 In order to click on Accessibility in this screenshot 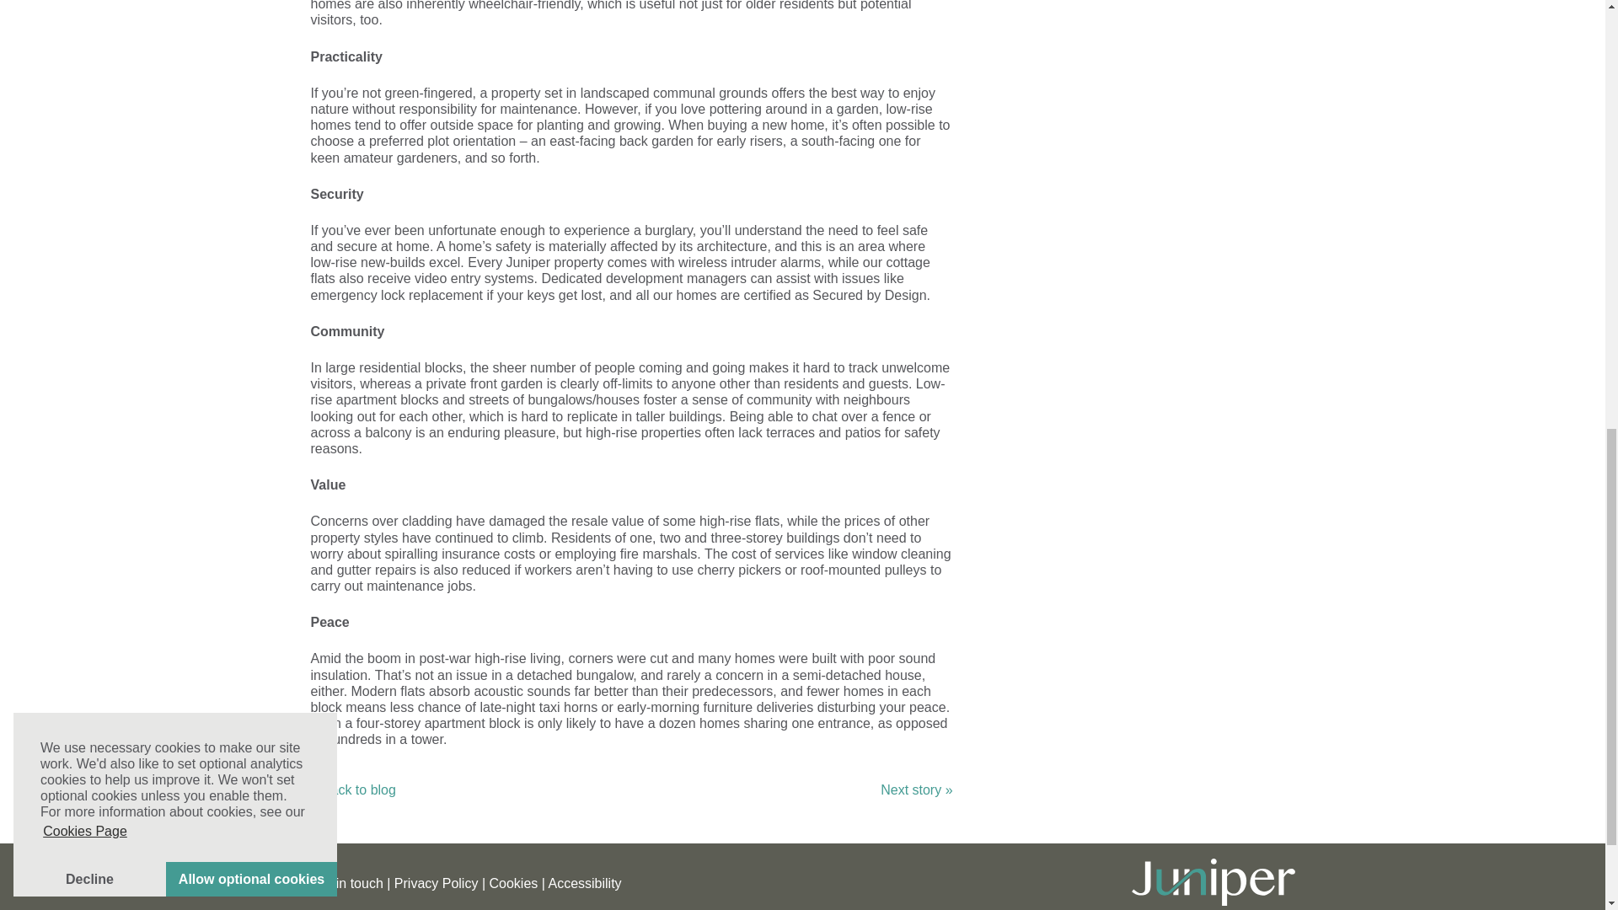, I will do `click(585, 883)`.